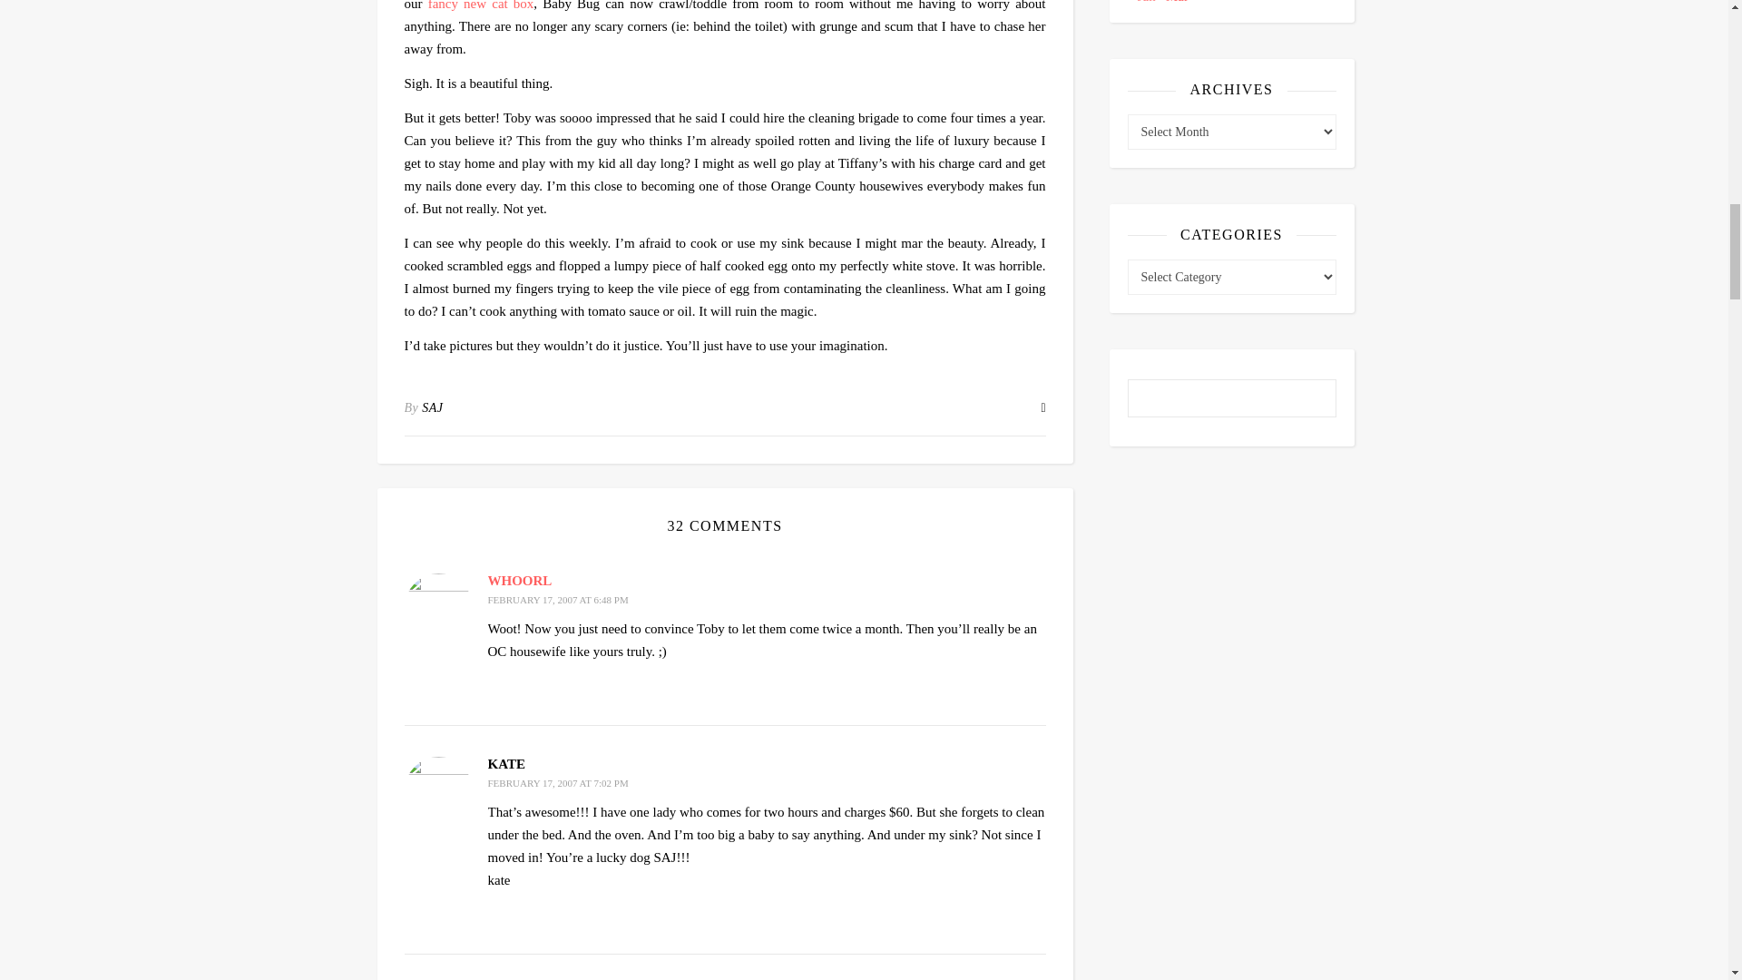  What do you see at coordinates (558, 599) in the screenshot?
I see `FEBRUARY 17, 2007 AT 6:48 PM` at bounding box center [558, 599].